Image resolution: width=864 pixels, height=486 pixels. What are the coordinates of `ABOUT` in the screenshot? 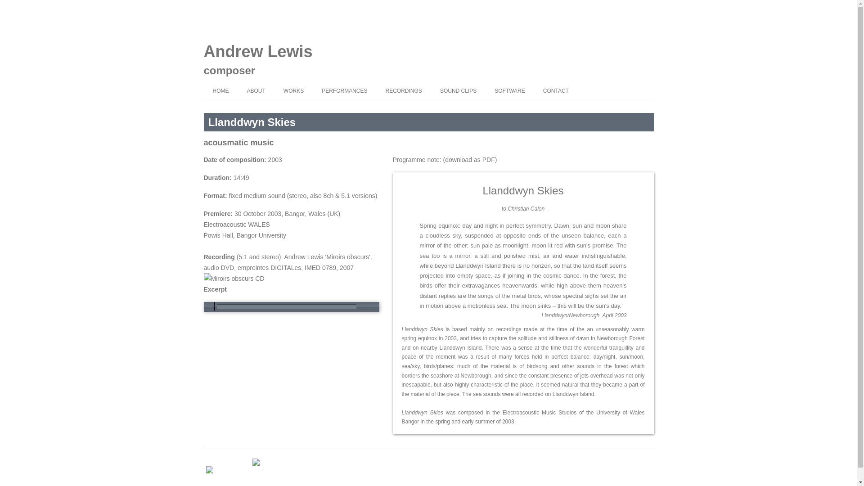 It's located at (256, 91).